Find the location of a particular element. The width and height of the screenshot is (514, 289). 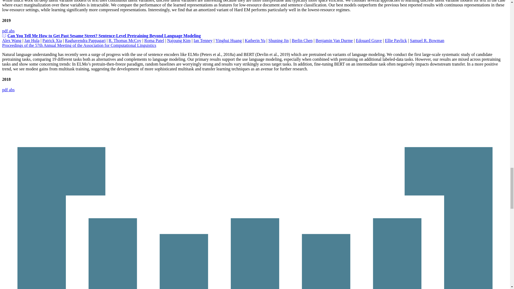

Open PDF is located at coordinates (5, 31).